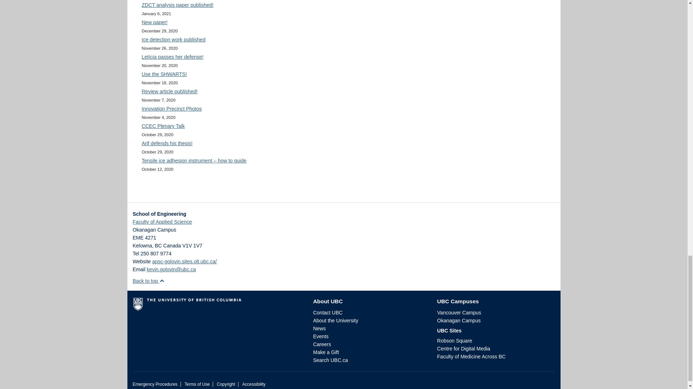 The height and width of the screenshot is (389, 693). What do you see at coordinates (226, 384) in the screenshot?
I see `UBC Copyright` at bounding box center [226, 384].